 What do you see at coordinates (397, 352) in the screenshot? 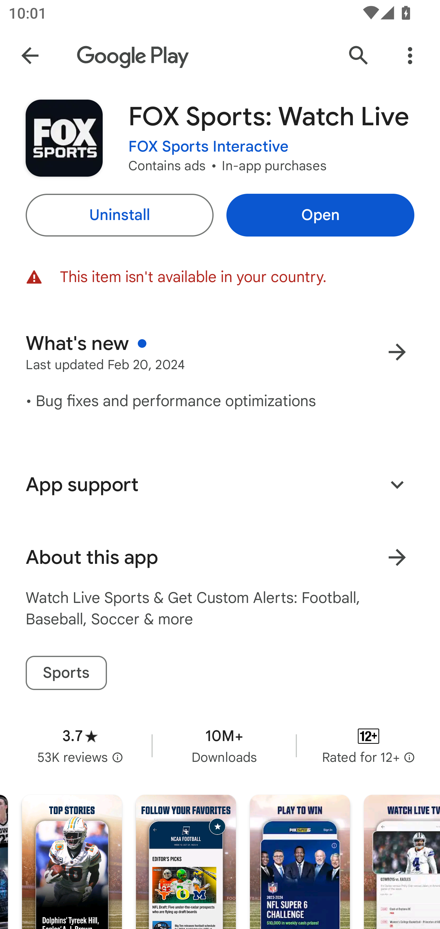
I see `More results for What's new` at bounding box center [397, 352].